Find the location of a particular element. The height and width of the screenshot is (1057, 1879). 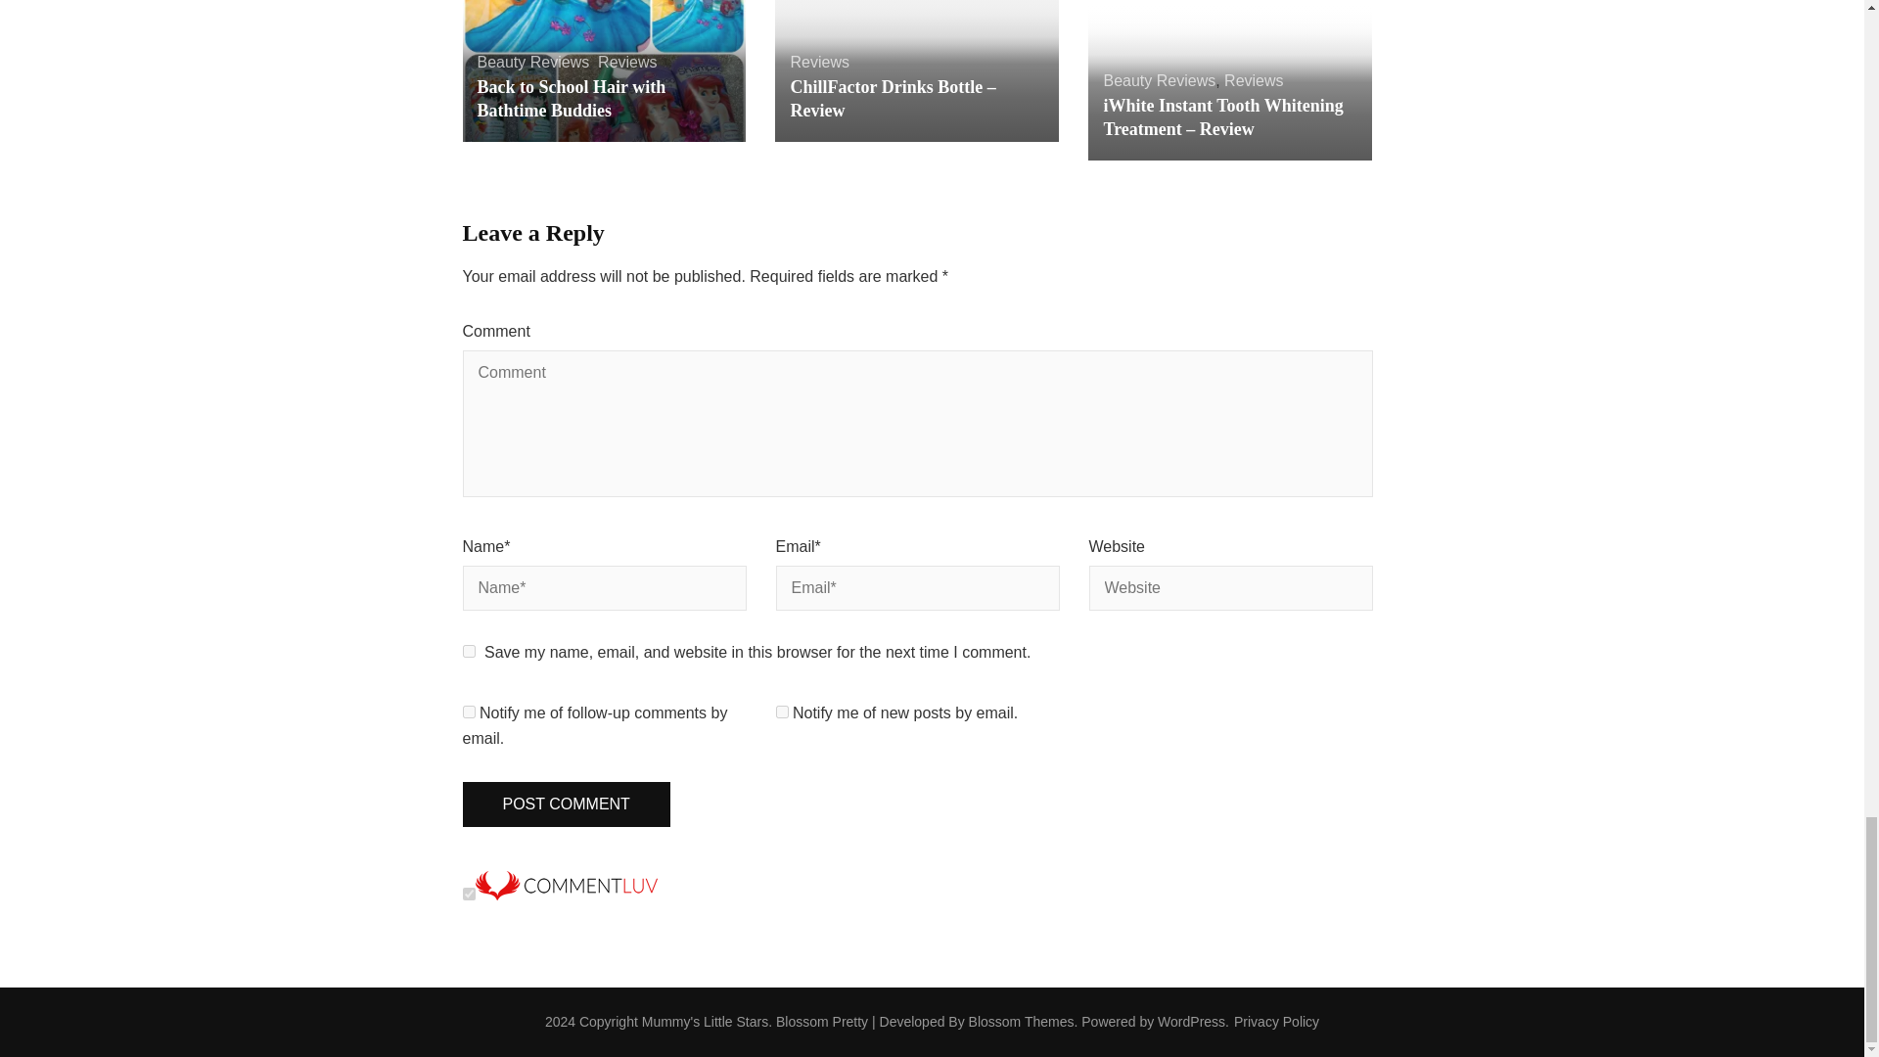

subscribe is located at coordinates (468, 712).